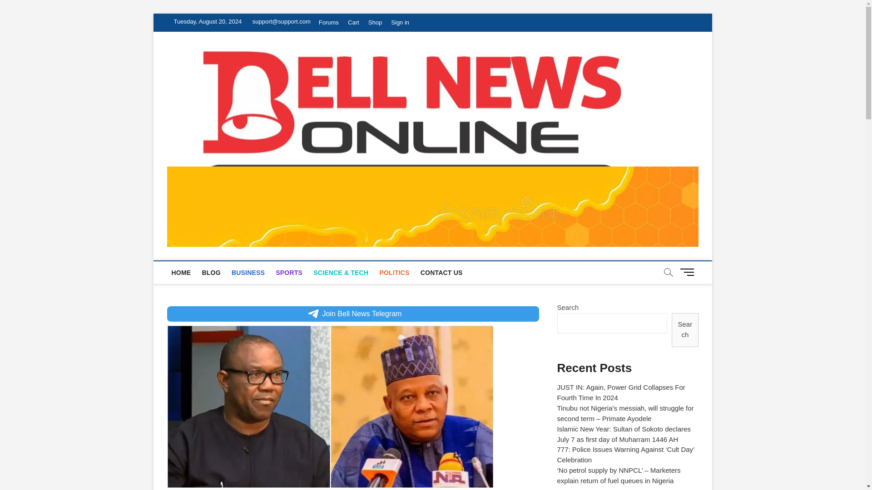  I want to click on BLOG, so click(211, 272).